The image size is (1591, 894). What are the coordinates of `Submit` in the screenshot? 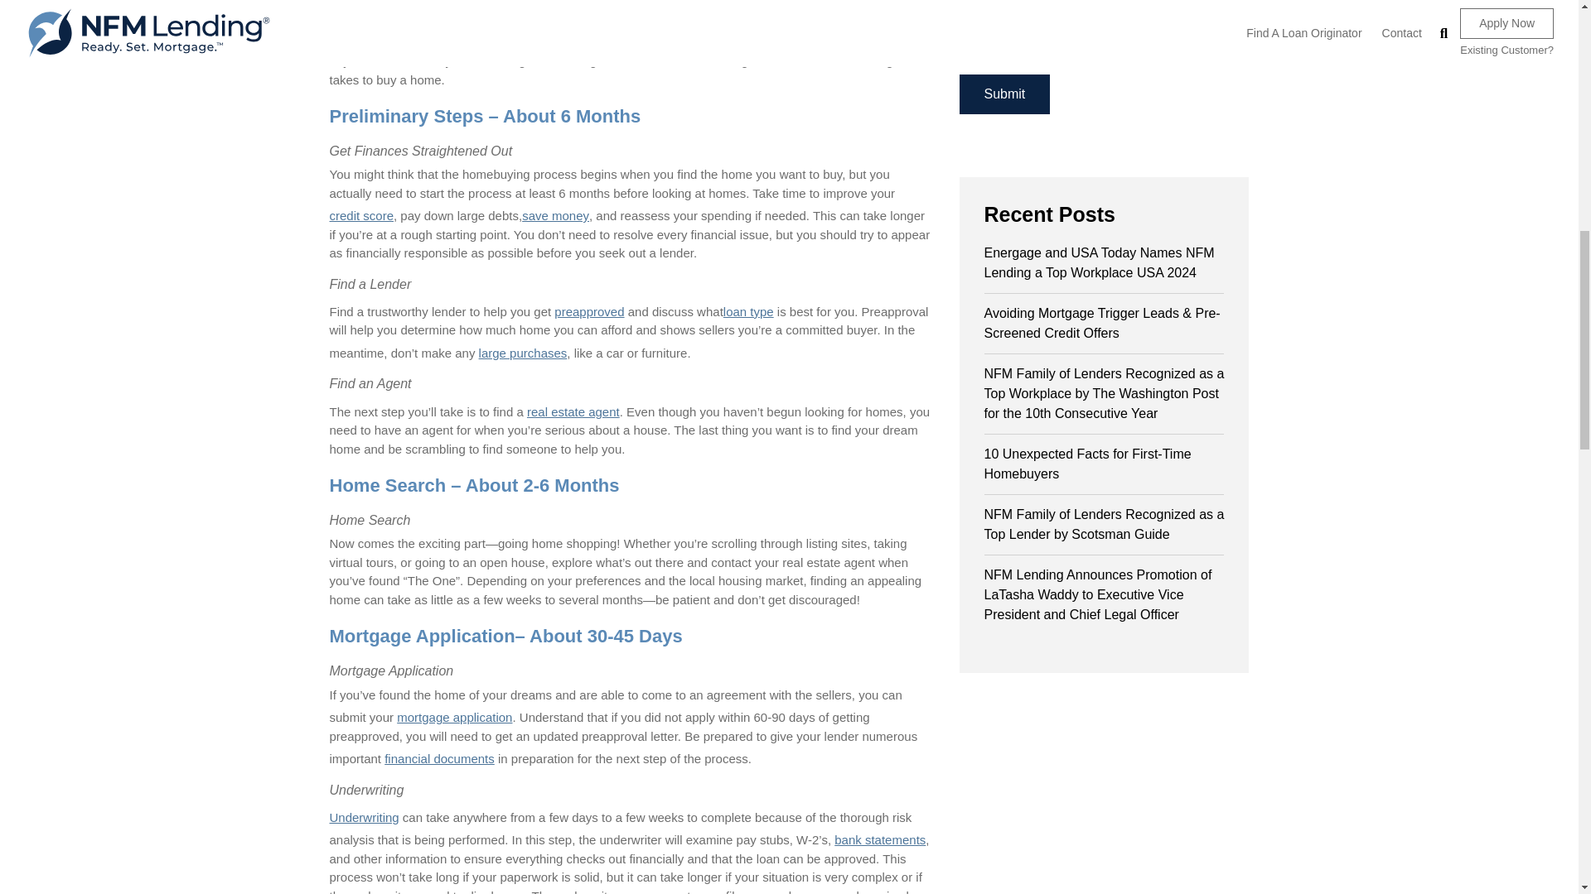 It's located at (1004, 94).